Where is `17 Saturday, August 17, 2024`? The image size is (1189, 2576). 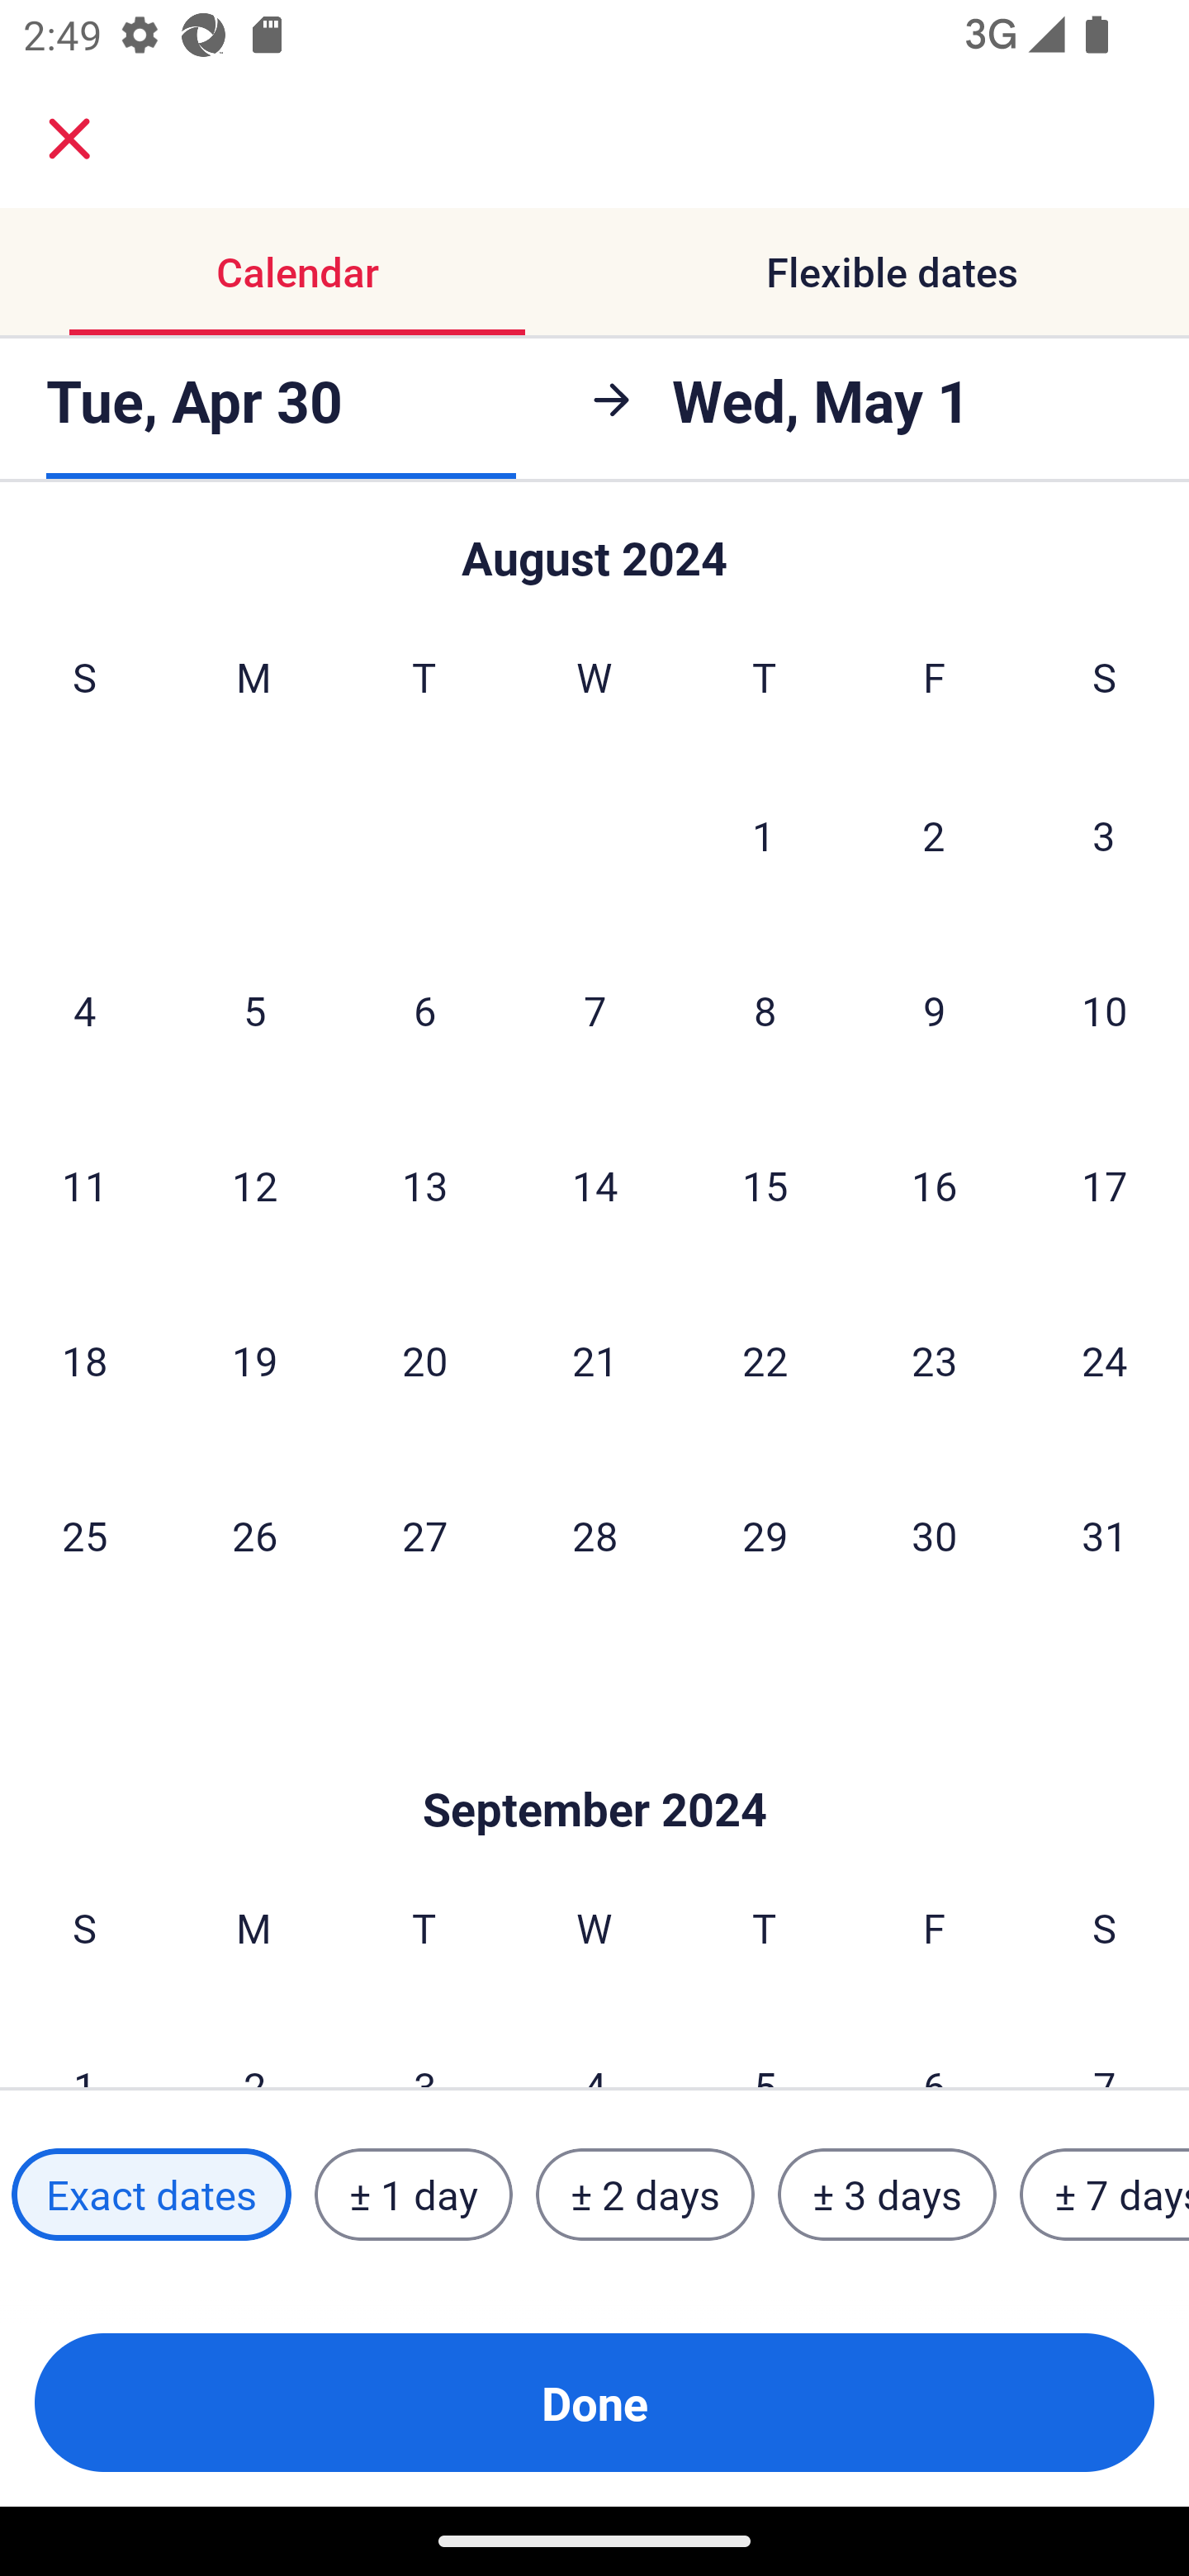
17 Saturday, August 17, 2024 is located at coordinates (1105, 1185).